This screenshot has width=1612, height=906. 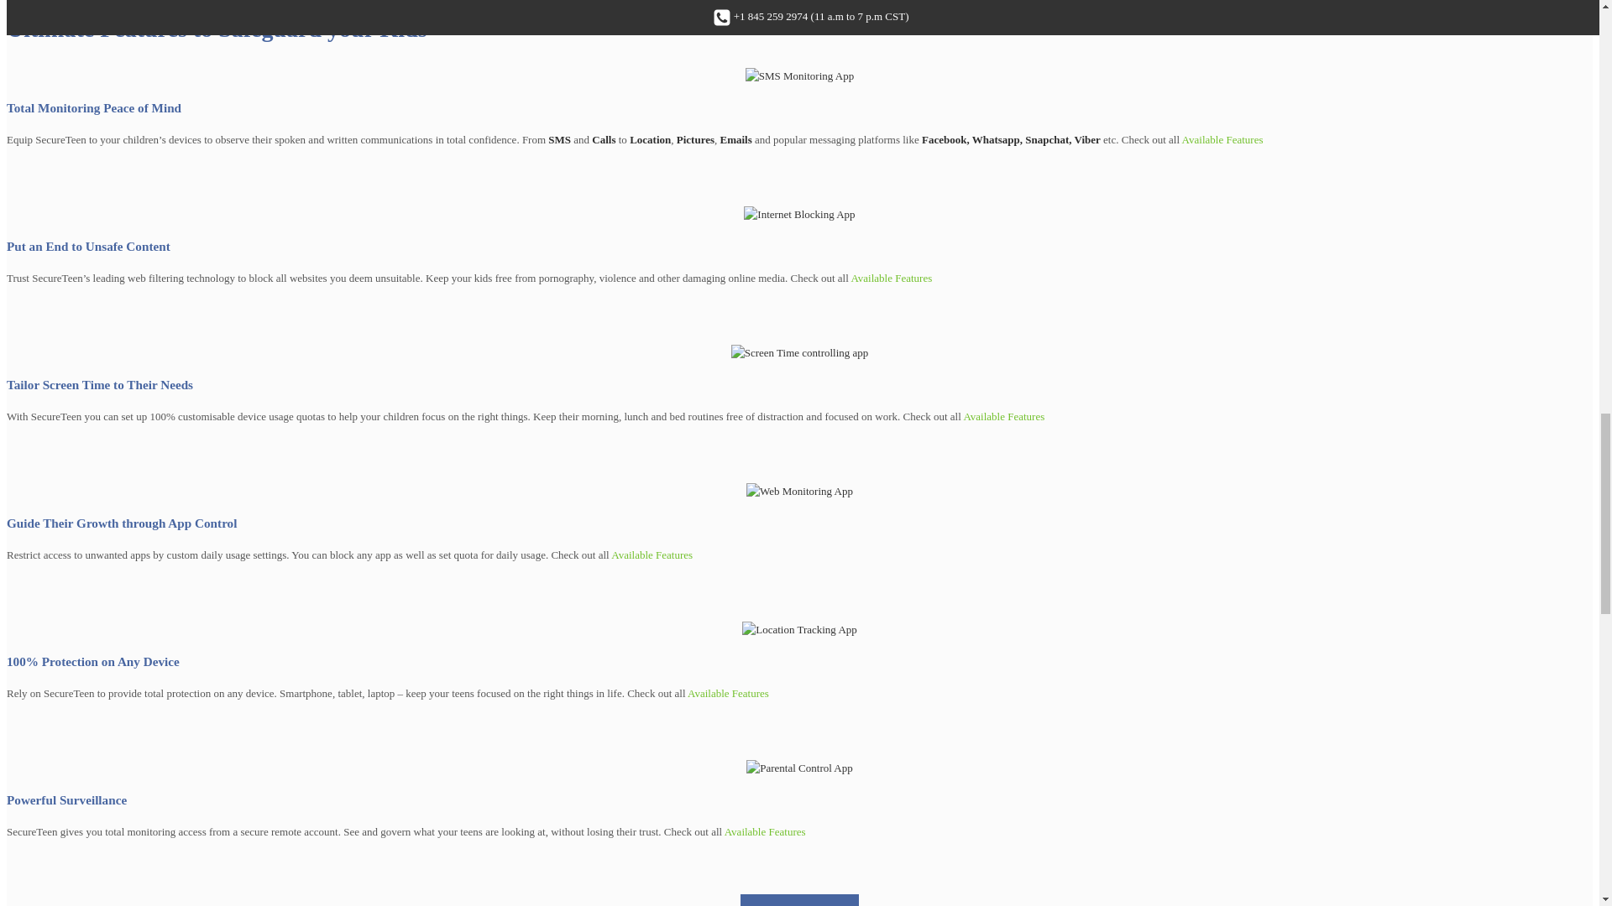 What do you see at coordinates (799, 899) in the screenshot?
I see `Try it Free` at bounding box center [799, 899].